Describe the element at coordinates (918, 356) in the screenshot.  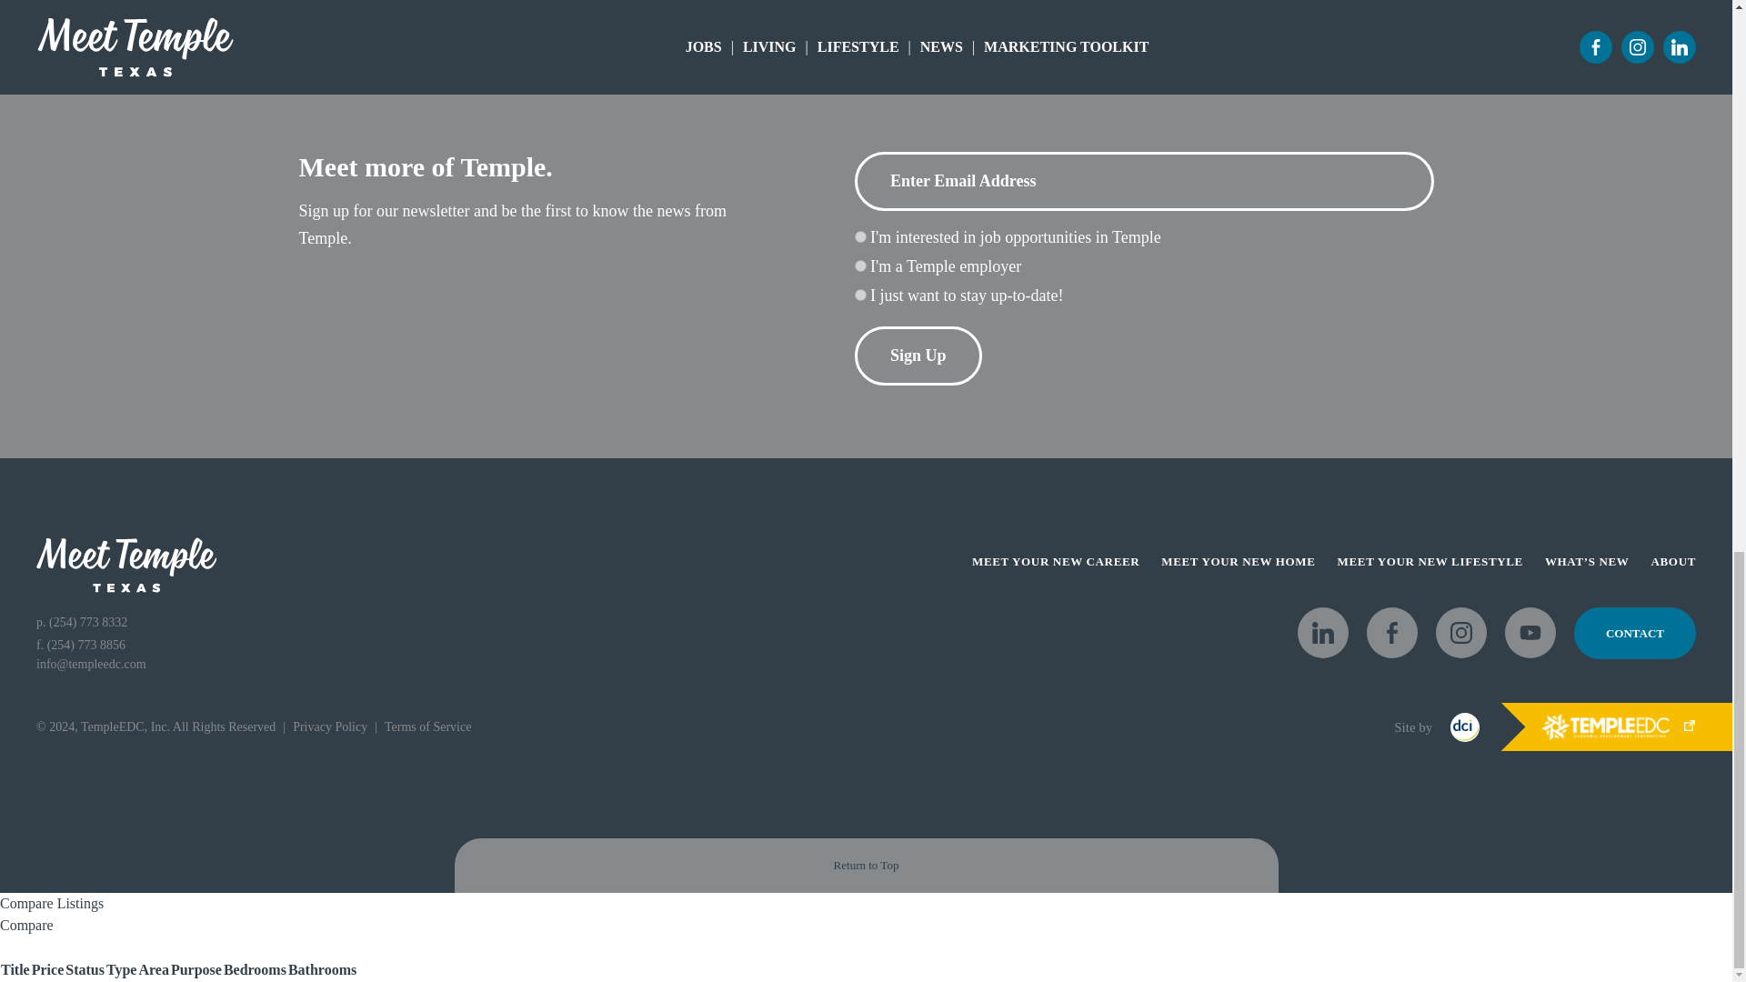
I see `Sign Up` at that location.